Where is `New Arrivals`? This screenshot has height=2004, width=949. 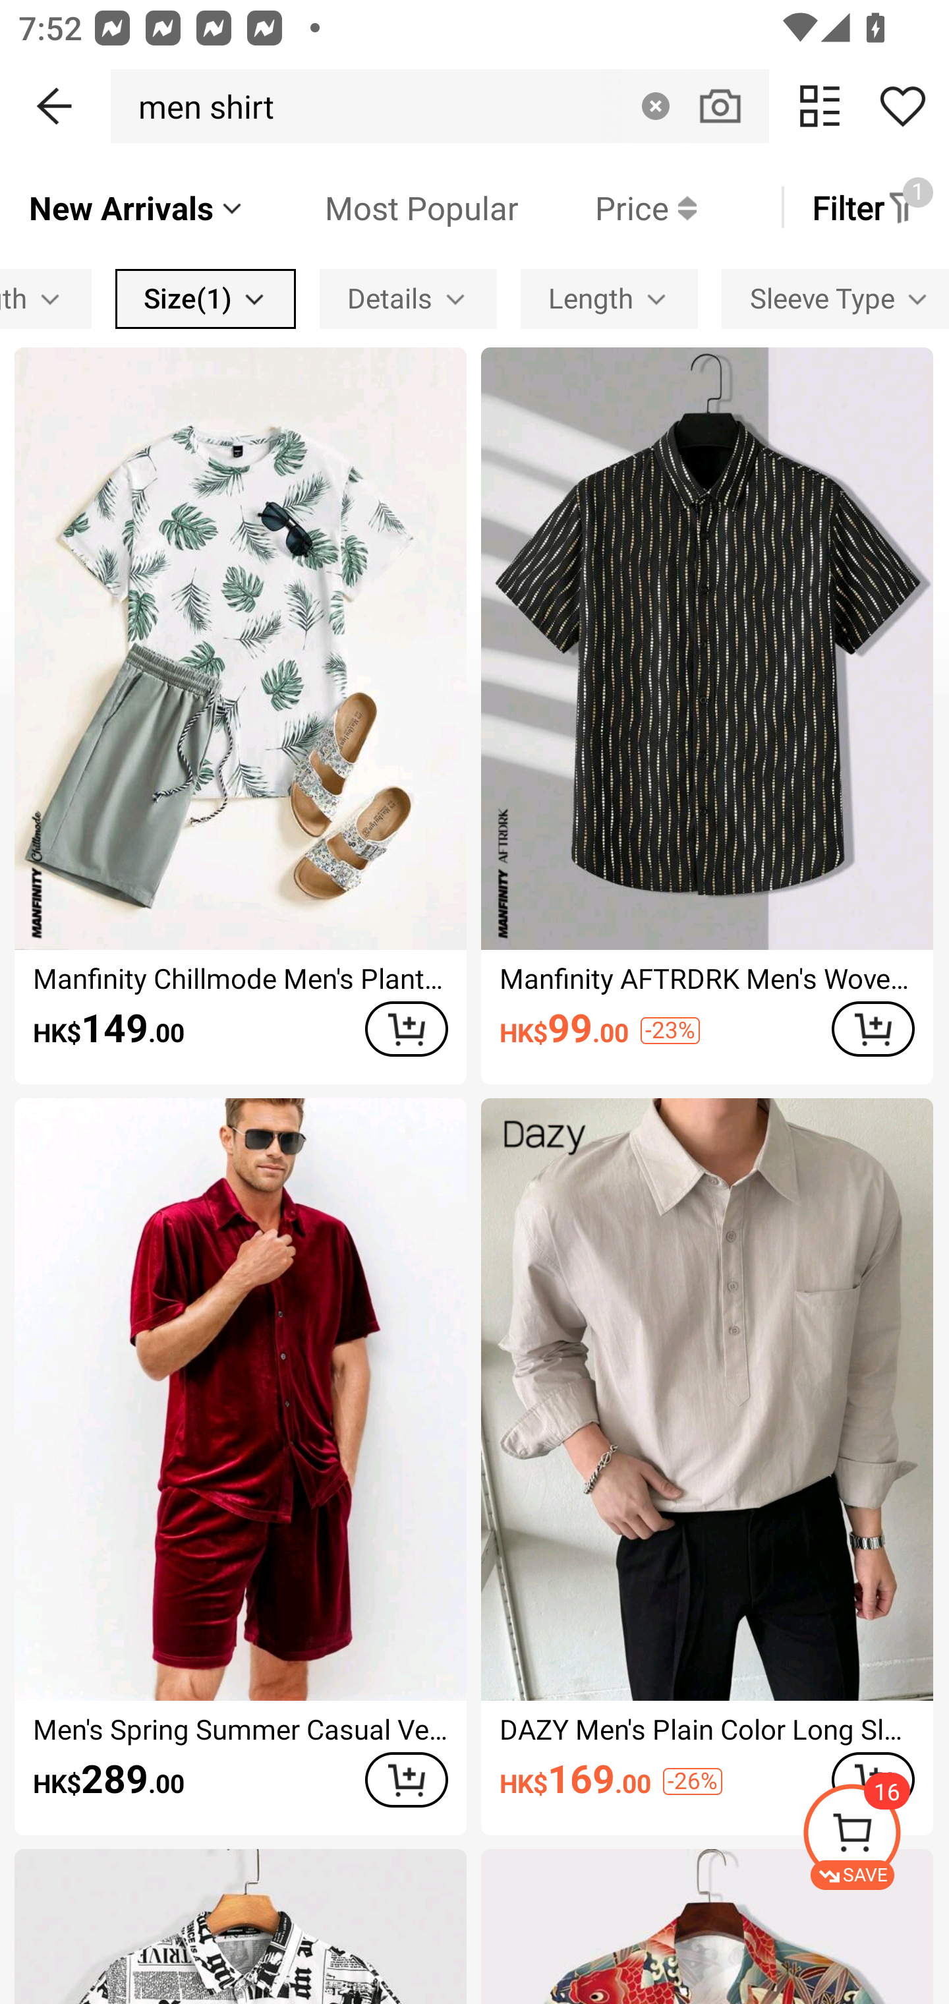
New Arrivals is located at coordinates (137, 207).